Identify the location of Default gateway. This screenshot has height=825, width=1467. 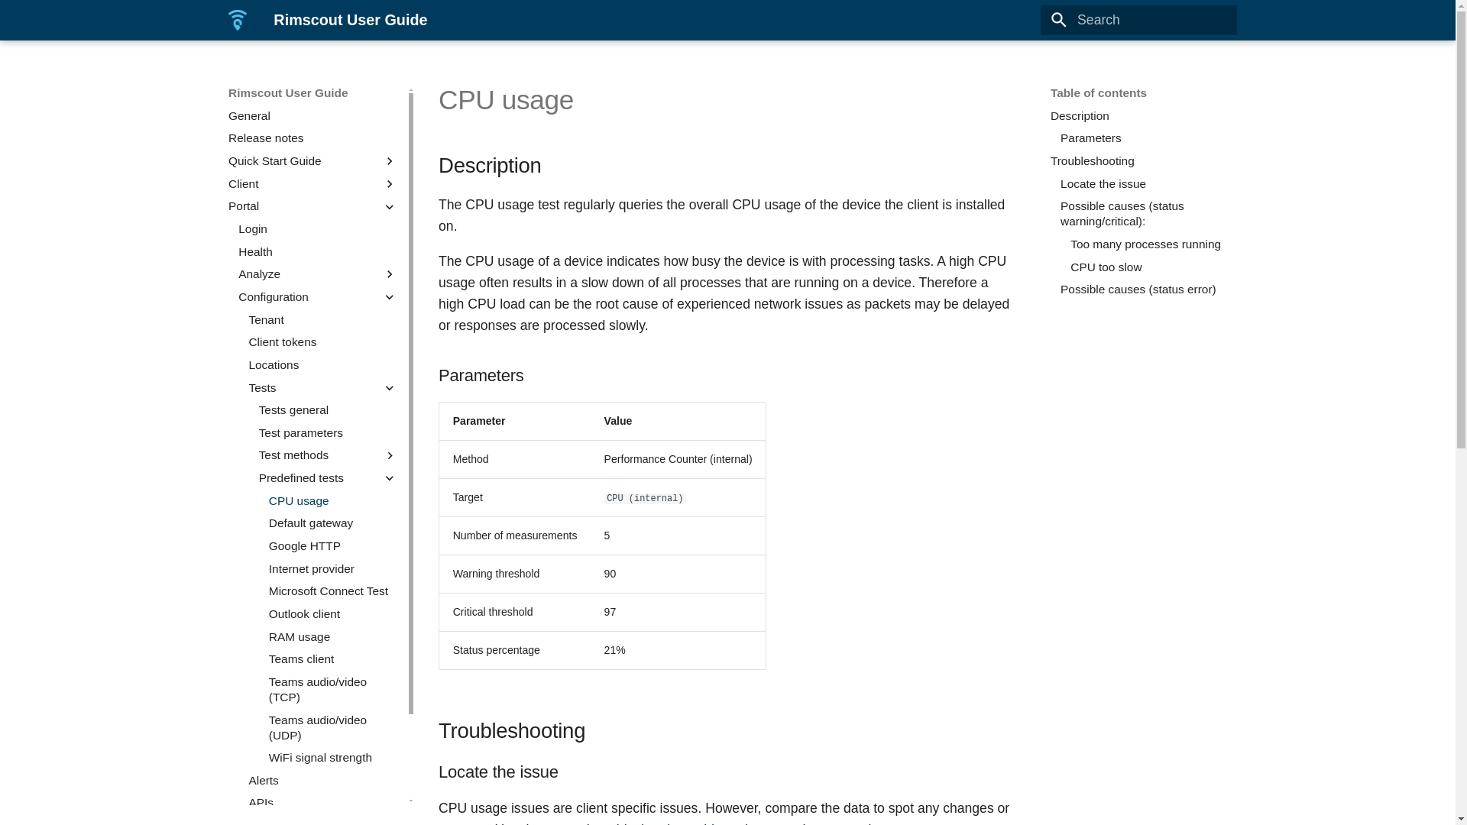
(333, 523).